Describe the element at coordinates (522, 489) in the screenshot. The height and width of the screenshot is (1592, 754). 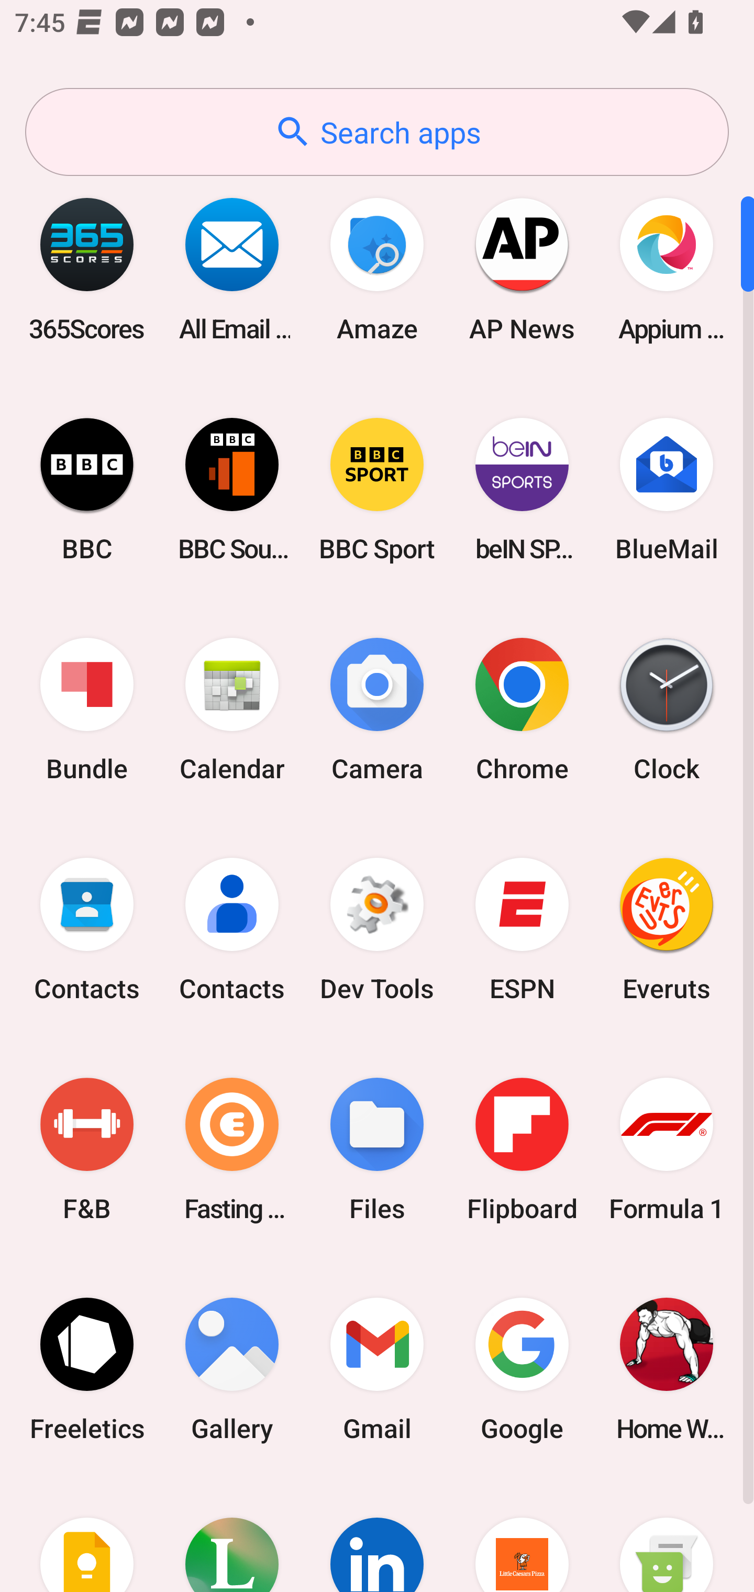
I see `beIN SPORTS` at that location.